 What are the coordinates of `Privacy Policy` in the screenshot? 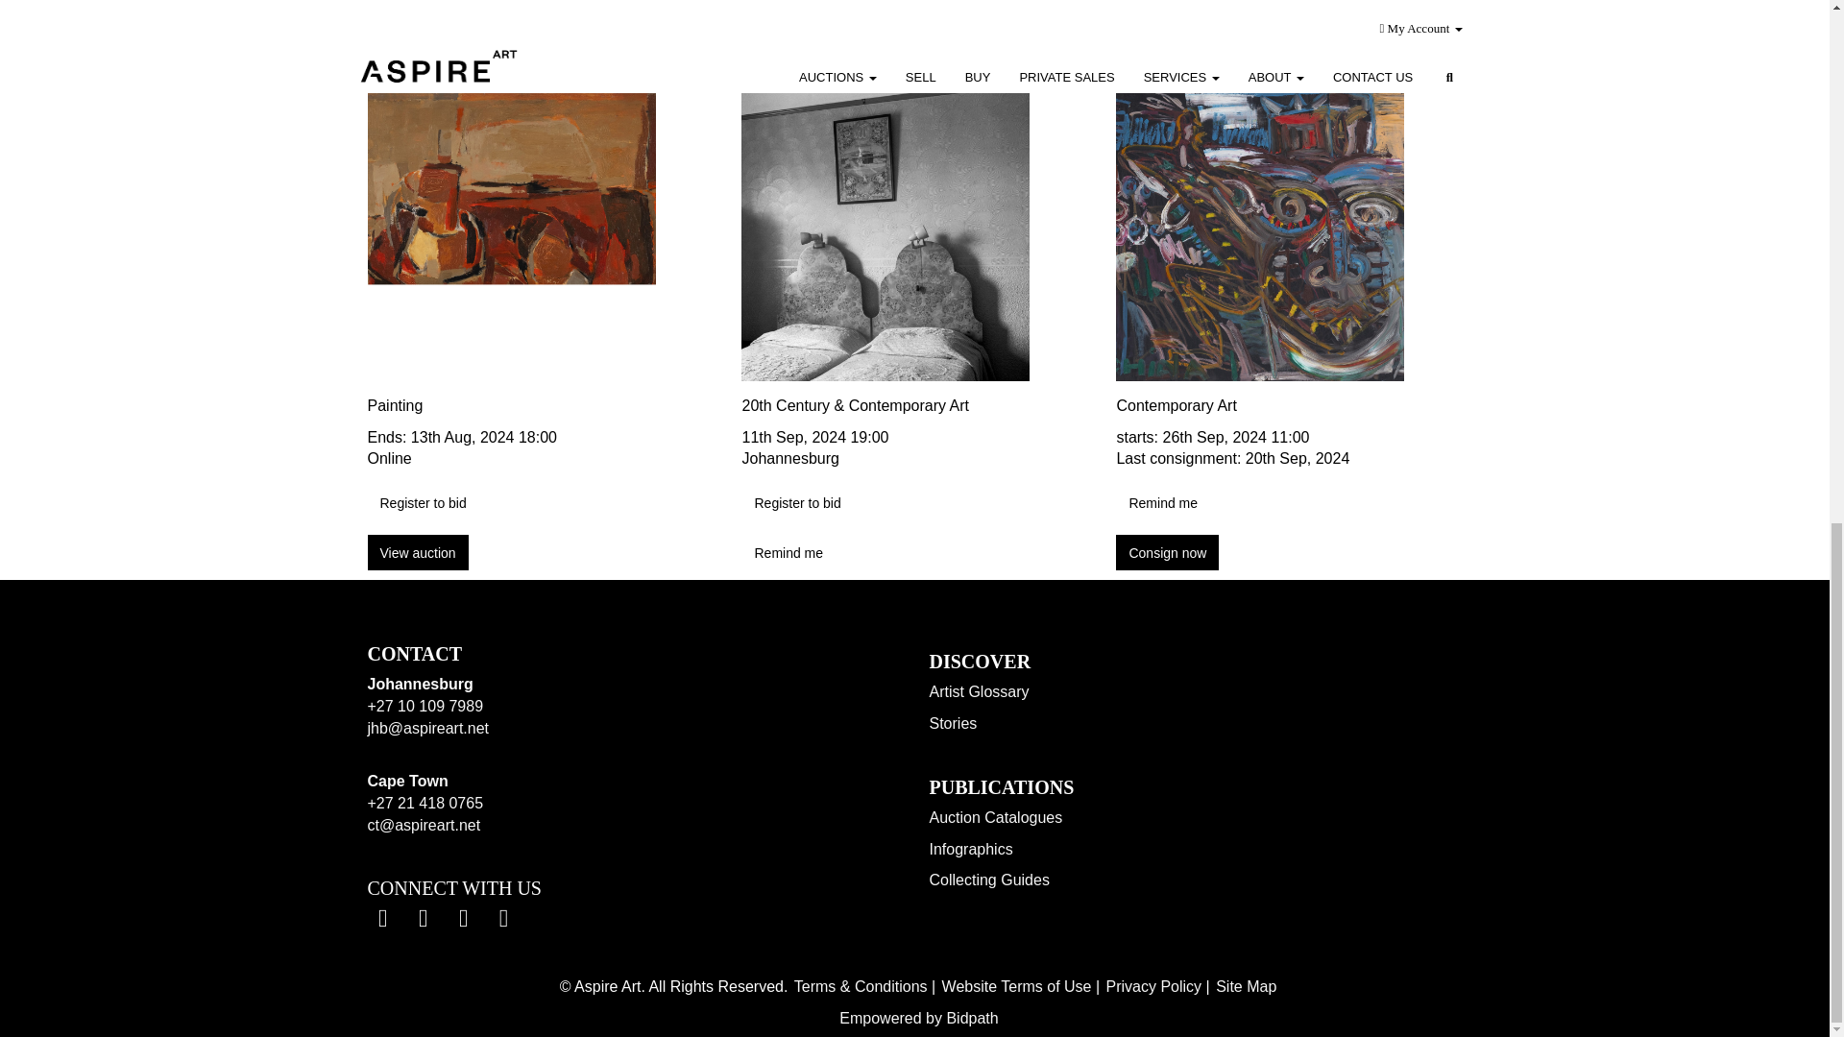 It's located at (1152, 986).